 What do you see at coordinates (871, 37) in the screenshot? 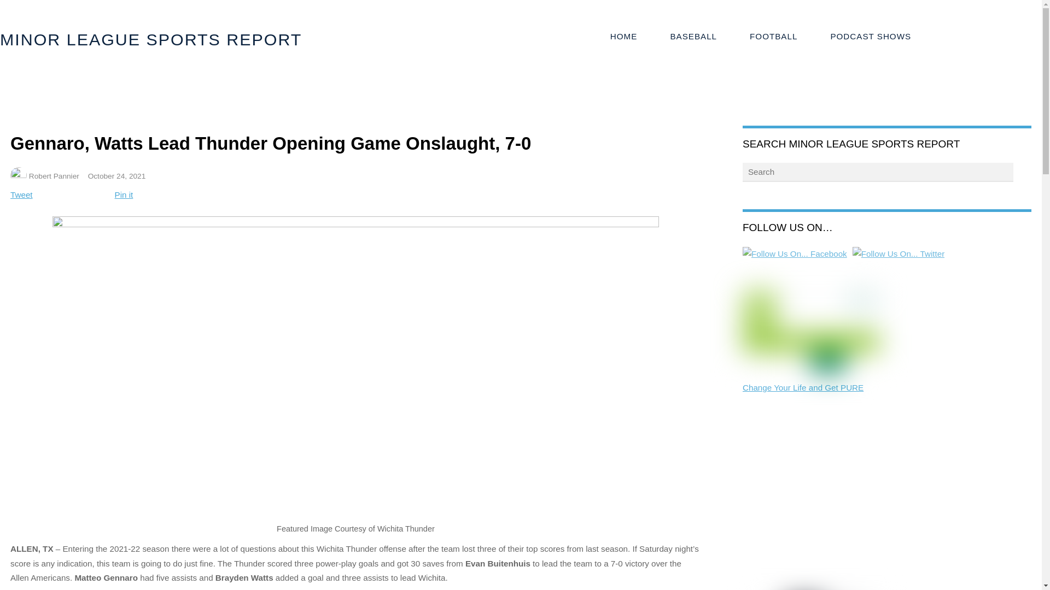
I see `PODCAST SHOWS` at bounding box center [871, 37].